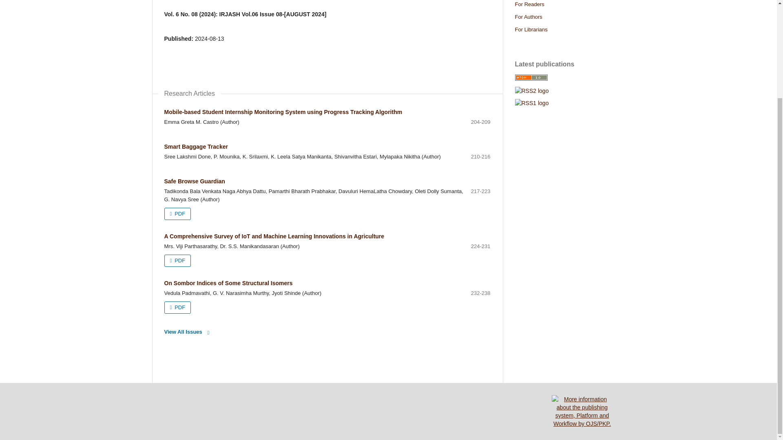  What do you see at coordinates (228, 283) in the screenshot?
I see `On Sombor Indices of Some Structural Isomers` at bounding box center [228, 283].